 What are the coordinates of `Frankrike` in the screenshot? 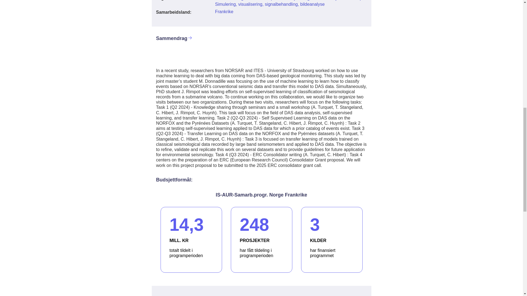 It's located at (270, 4).